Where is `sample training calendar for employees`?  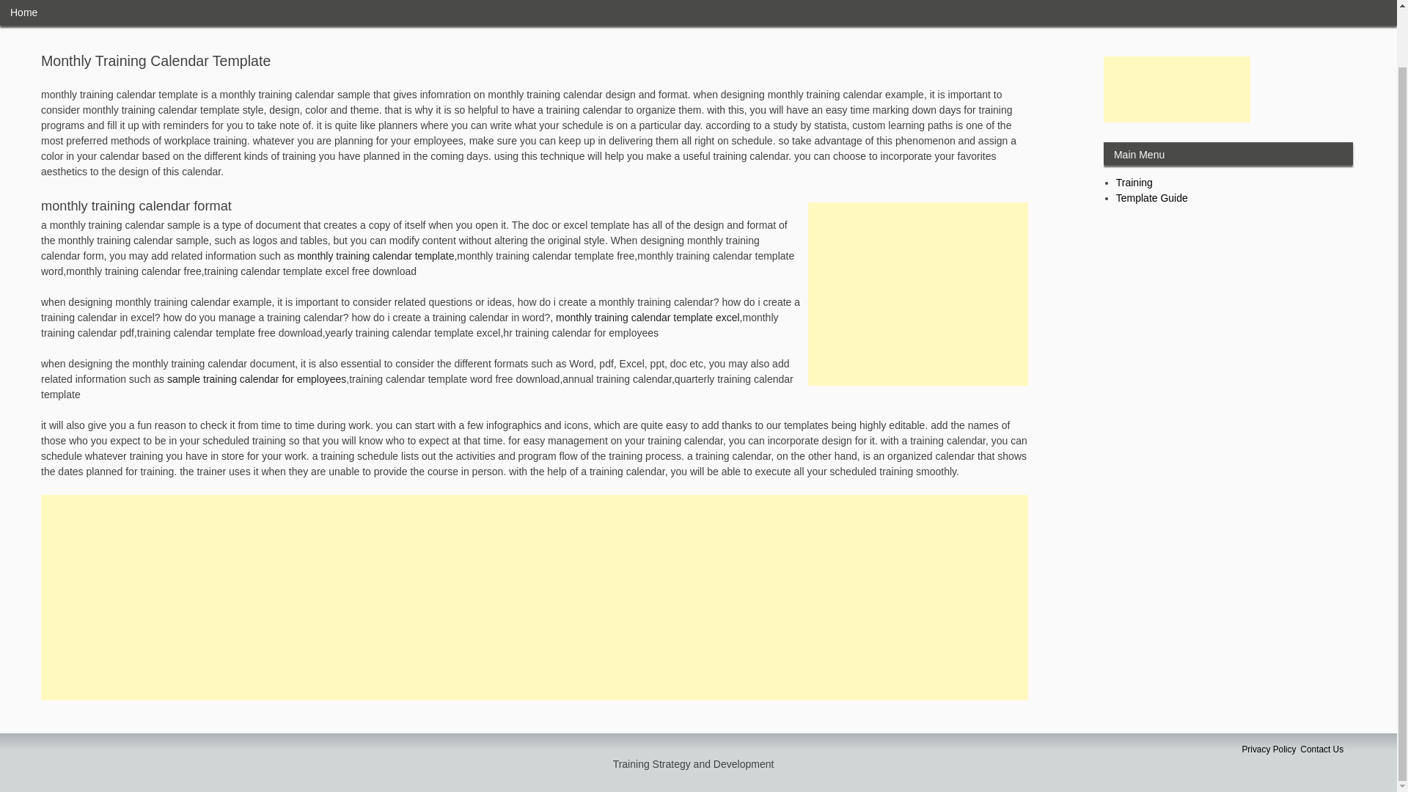
sample training calendar for employees is located at coordinates (257, 378).